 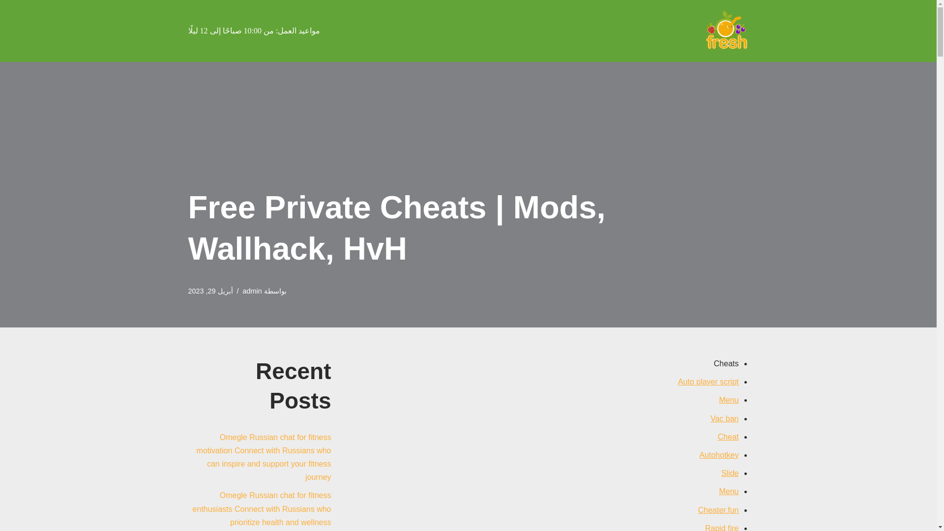 What do you see at coordinates (722, 527) in the screenshot?
I see `Rapid fire` at bounding box center [722, 527].